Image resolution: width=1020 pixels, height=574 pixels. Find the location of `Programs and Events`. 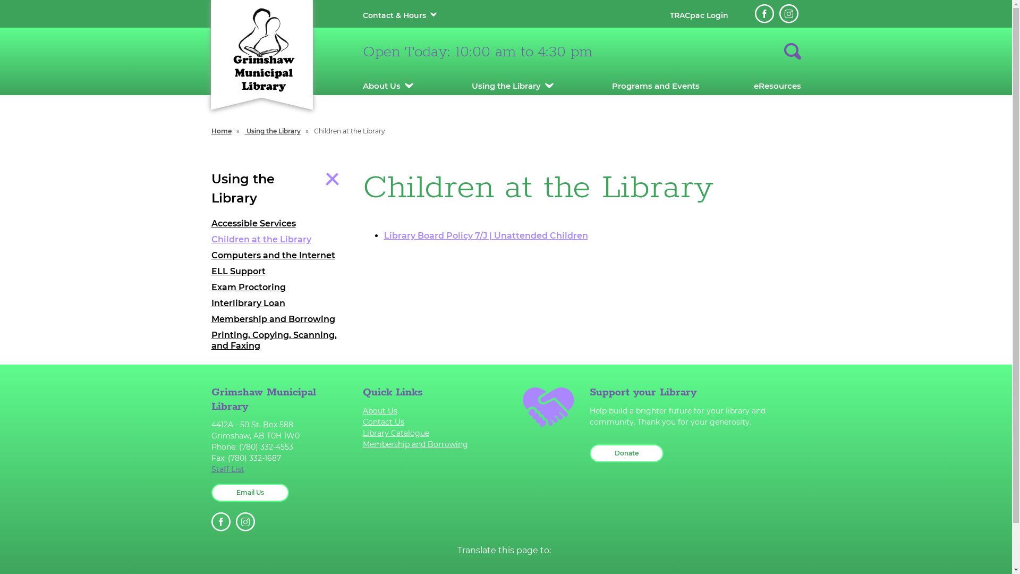

Programs and Events is located at coordinates (656, 86).